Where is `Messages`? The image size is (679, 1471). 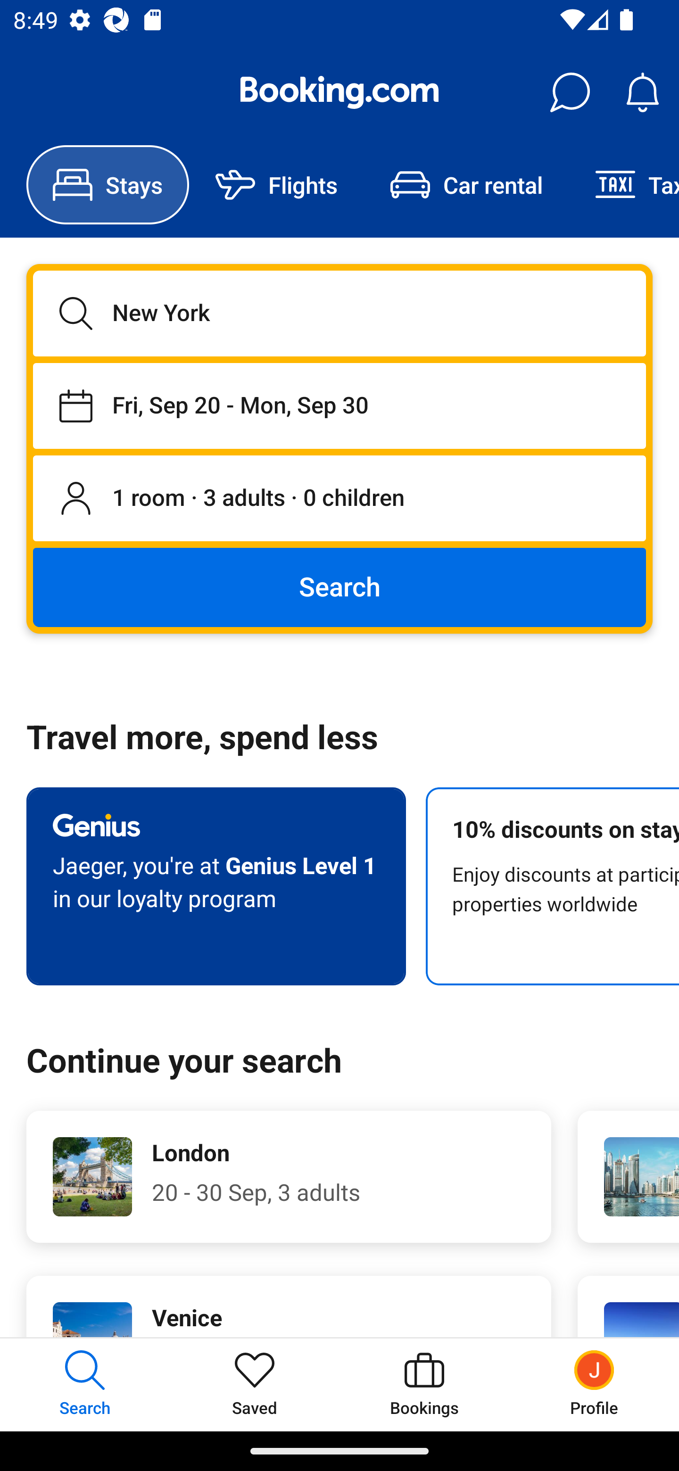 Messages is located at coordinates (570, 92).